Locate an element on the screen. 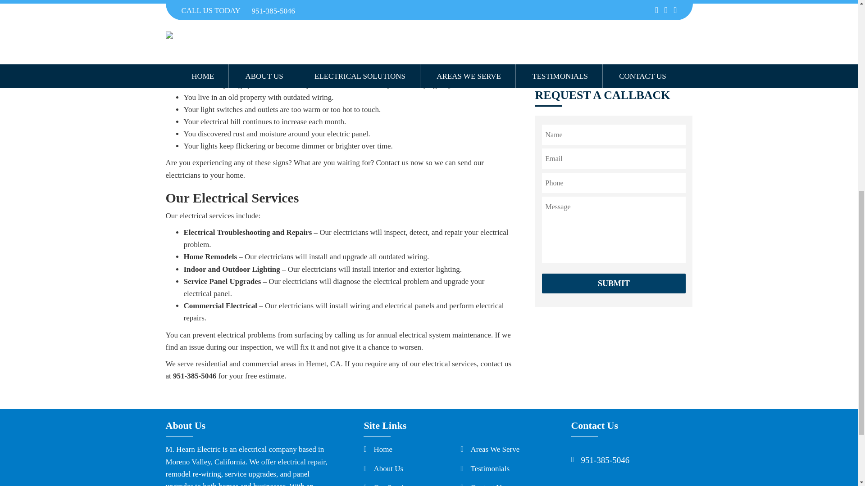 This screenshot has height=486, width=865. About Us is located at coordinates (388, 468).